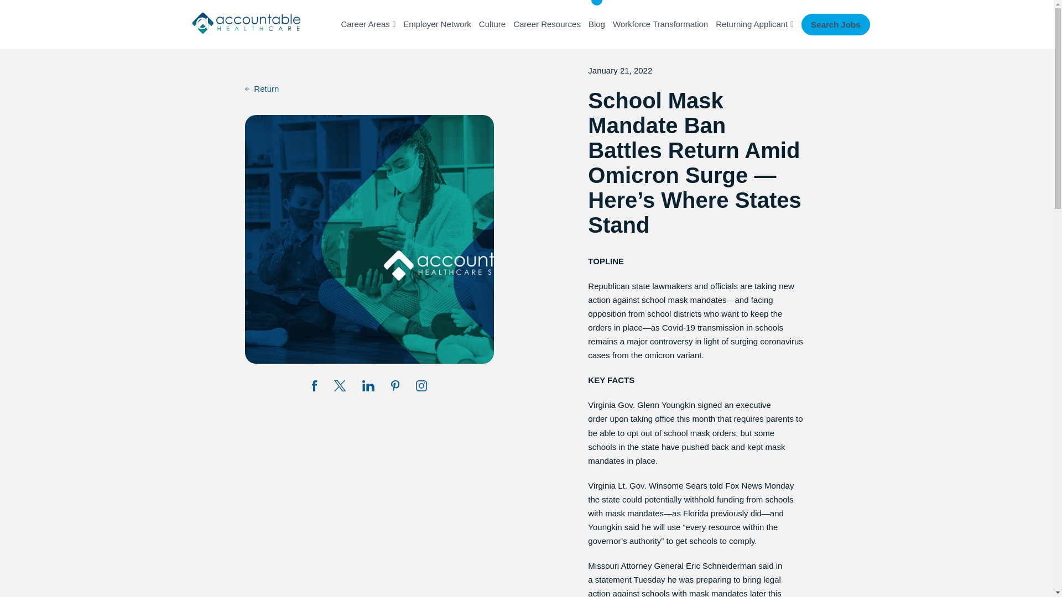  Describe the element at coordinates (596, 24) in the screenshot. I see `Blog` at that location.